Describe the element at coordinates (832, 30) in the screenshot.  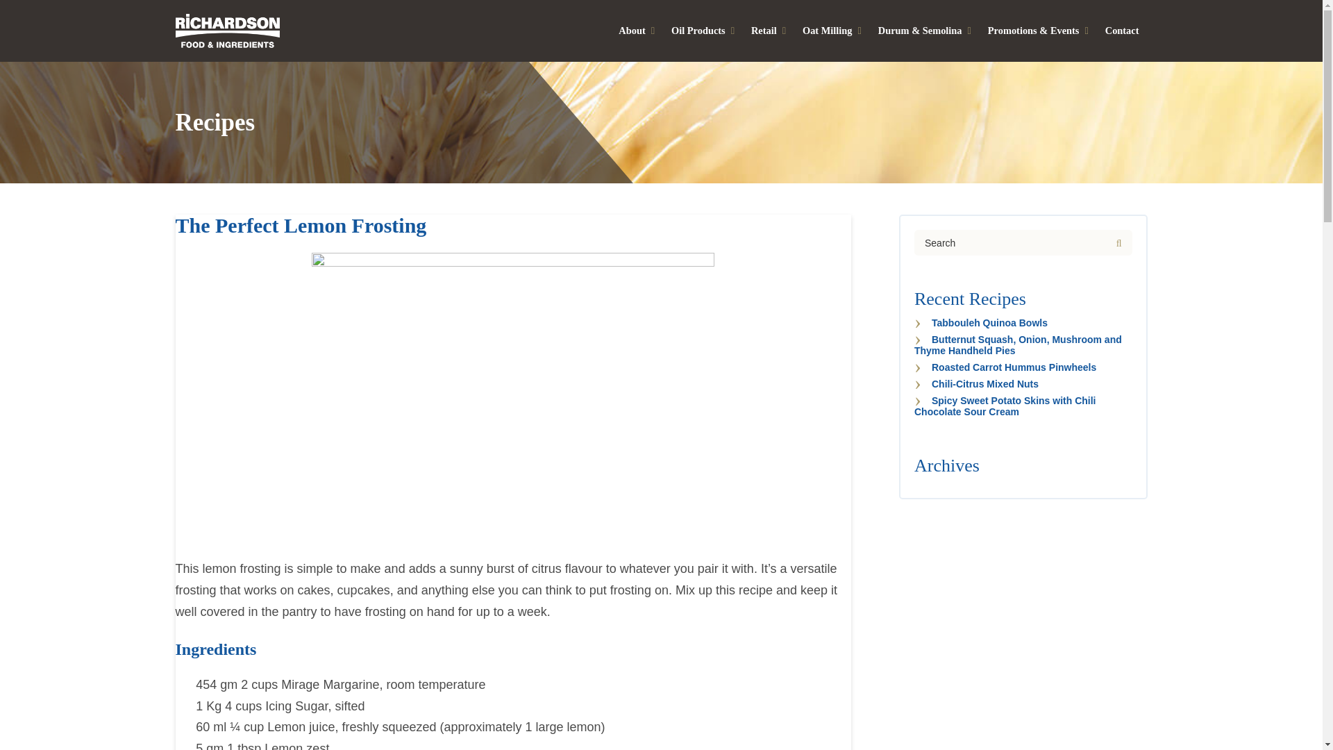
I see `Oat Milling` at that location.